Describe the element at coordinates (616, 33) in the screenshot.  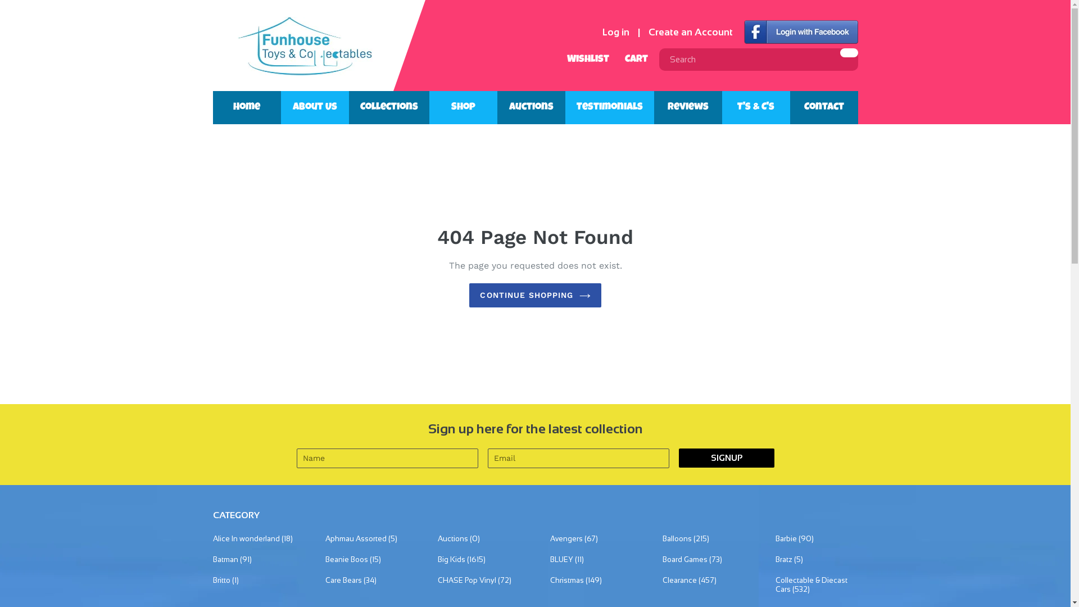
I see `Log in` at that location.